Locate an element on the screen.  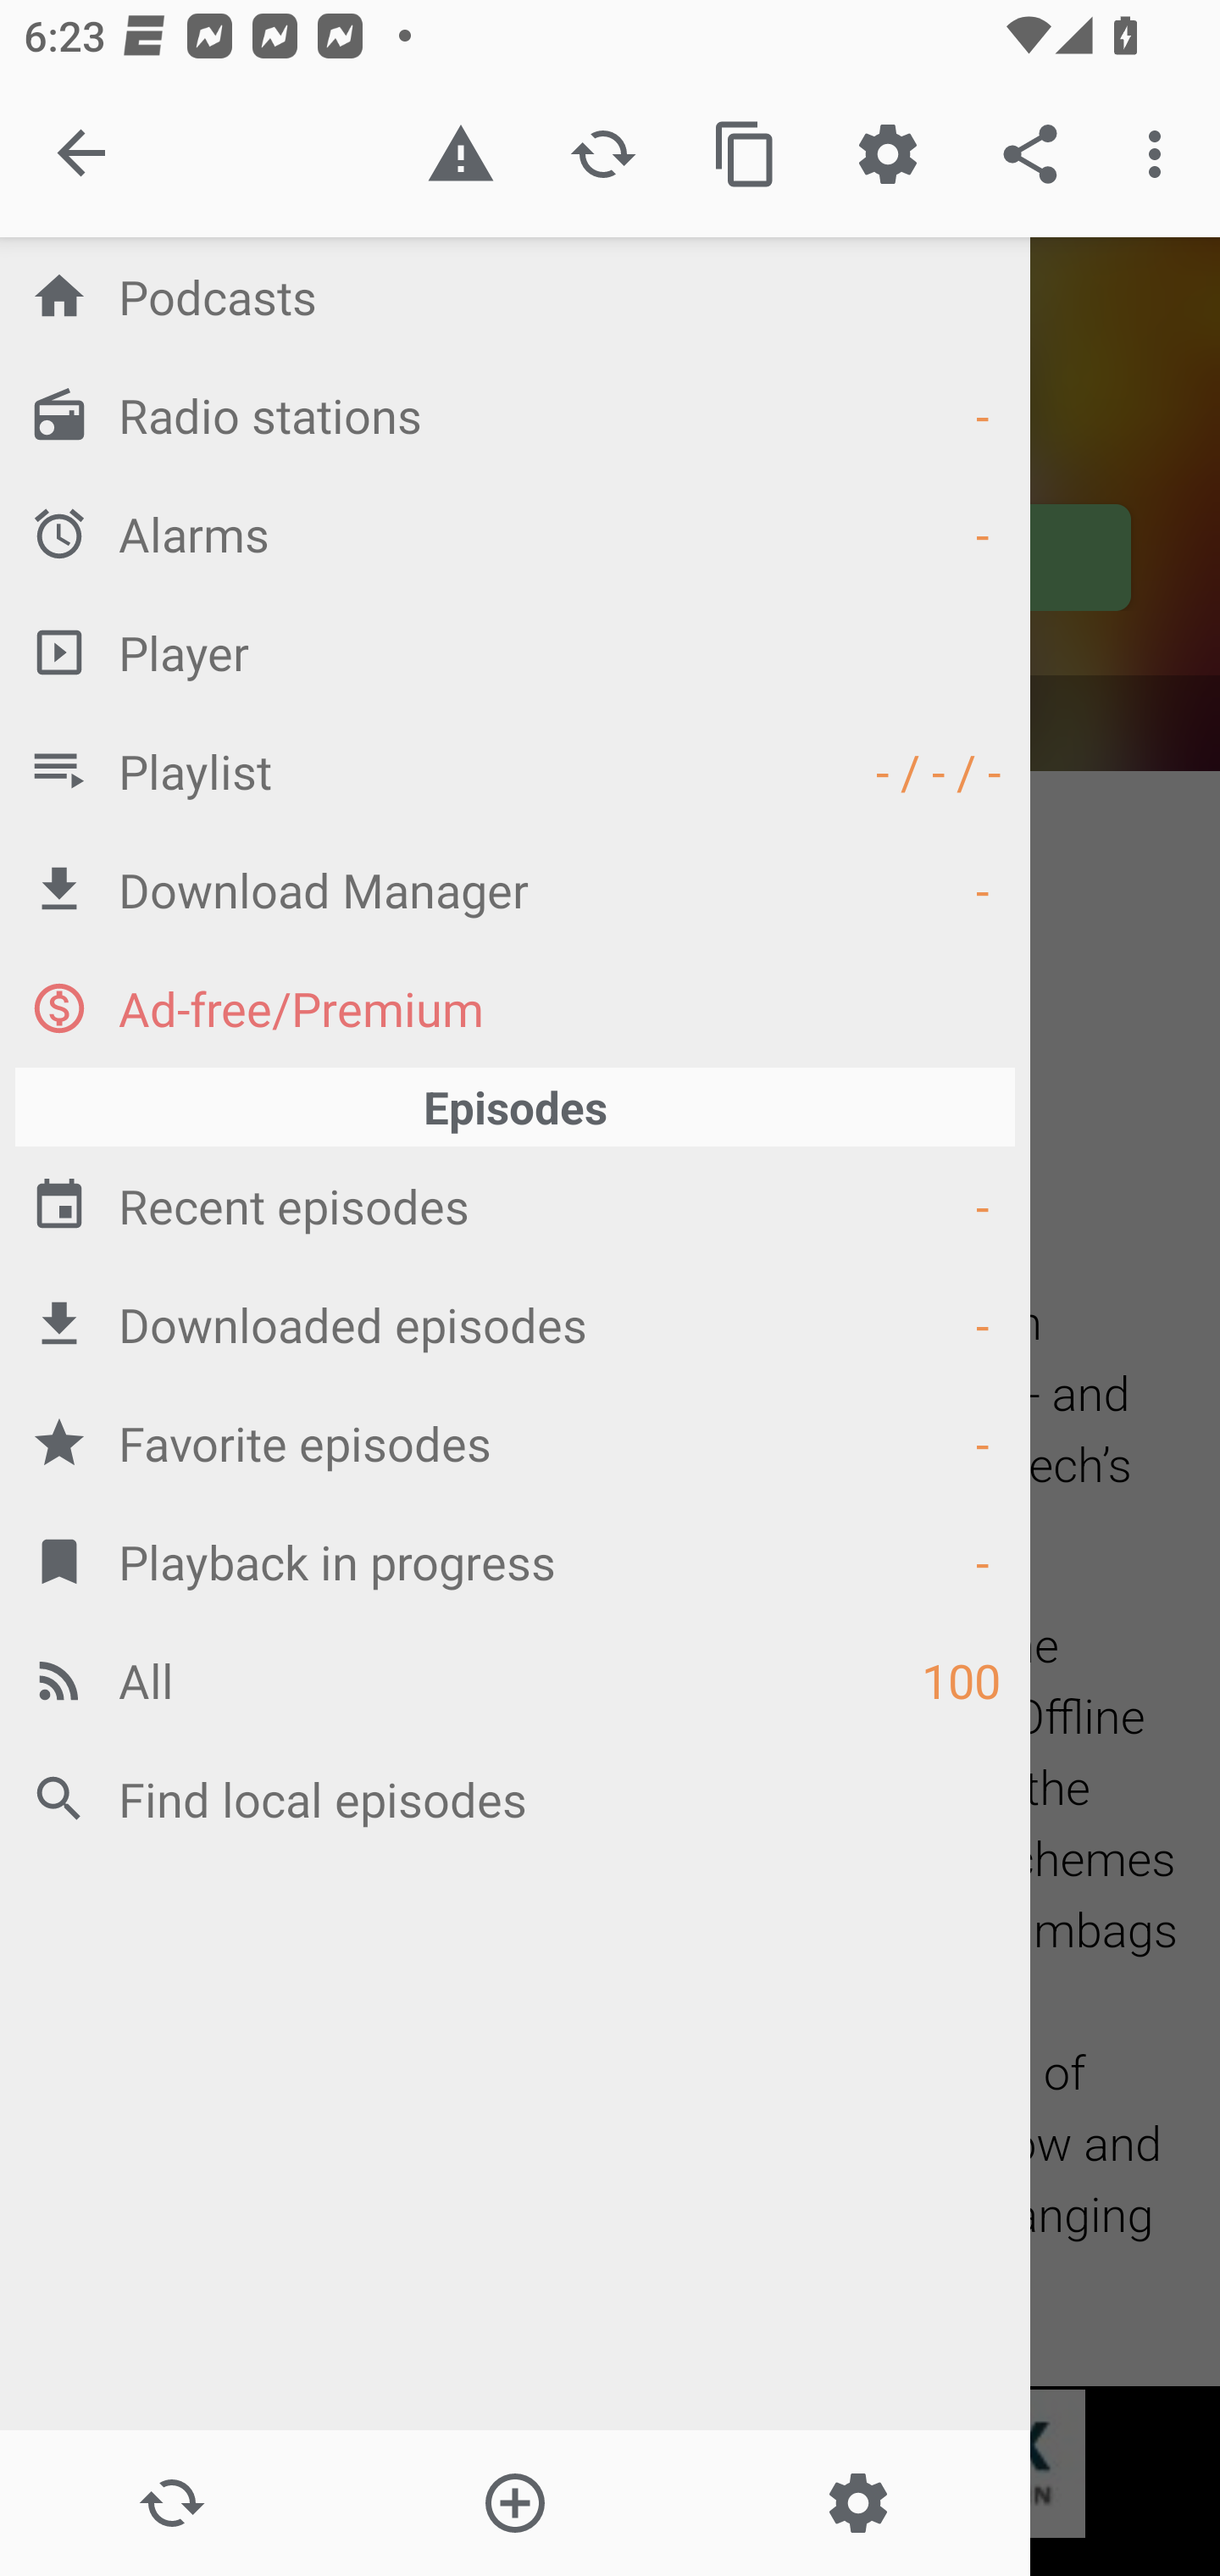
Copy feed url to clipboard is located at coordinates (746, 154).